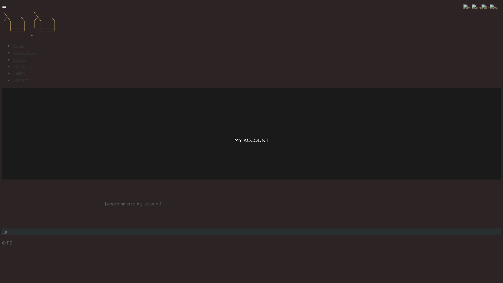 This screenshot has height=283, width=503. I want to click on French, so click(486, 7).